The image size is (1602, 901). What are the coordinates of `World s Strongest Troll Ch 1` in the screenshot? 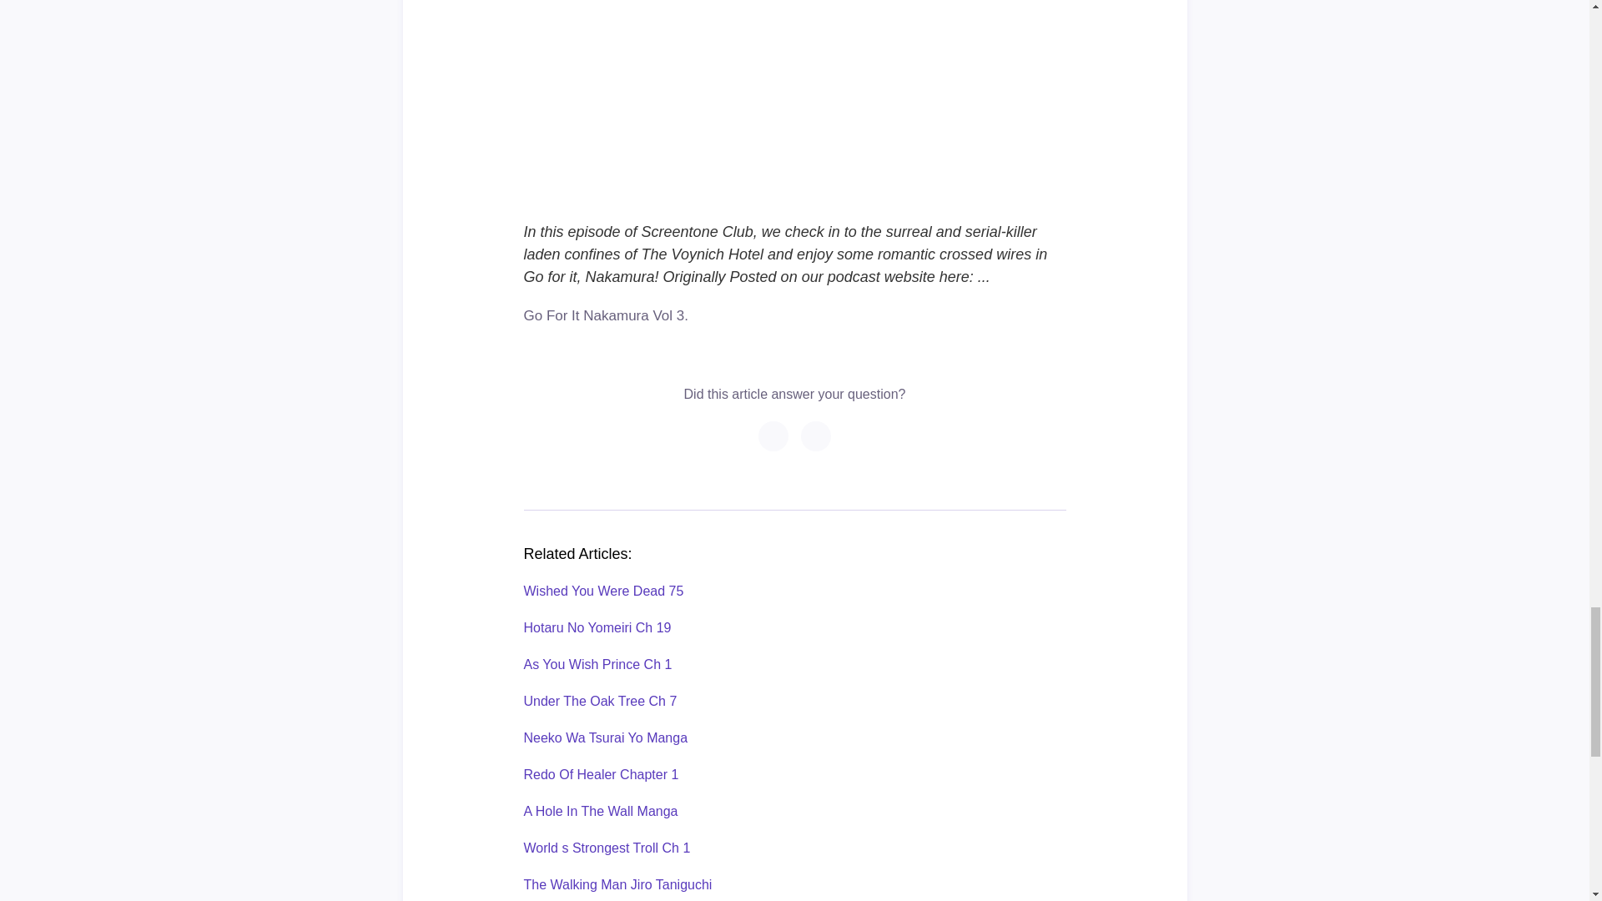 It's located at (607, 848).